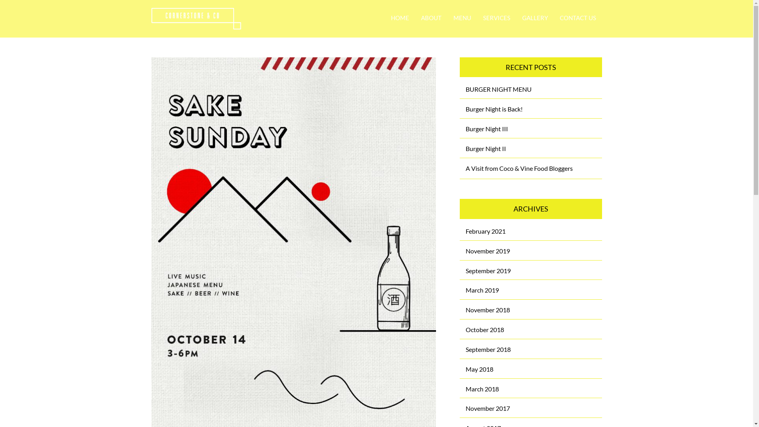  Describe the element at coordinates (463, 19) in the screenshot. I see `MENU` at that location.